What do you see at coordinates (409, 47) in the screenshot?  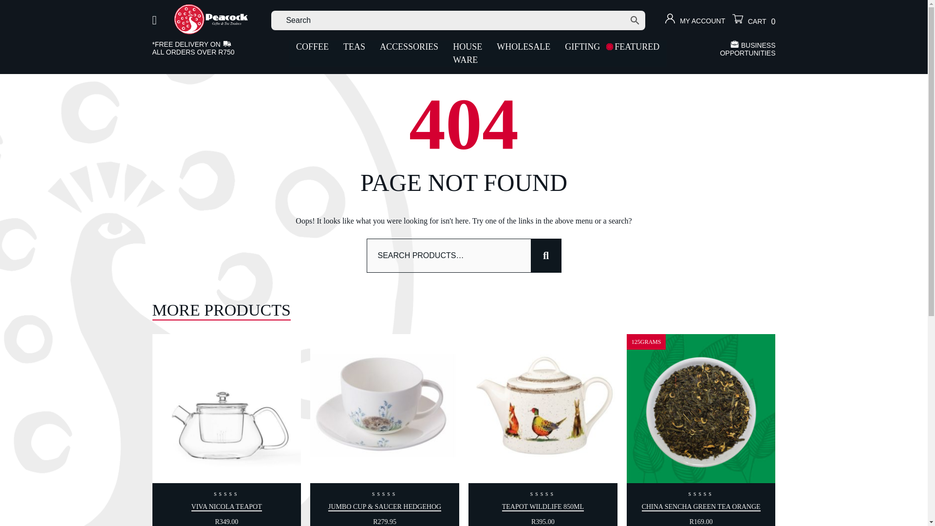 I see `ACCESSORIES` at bounding box center [409, 47].